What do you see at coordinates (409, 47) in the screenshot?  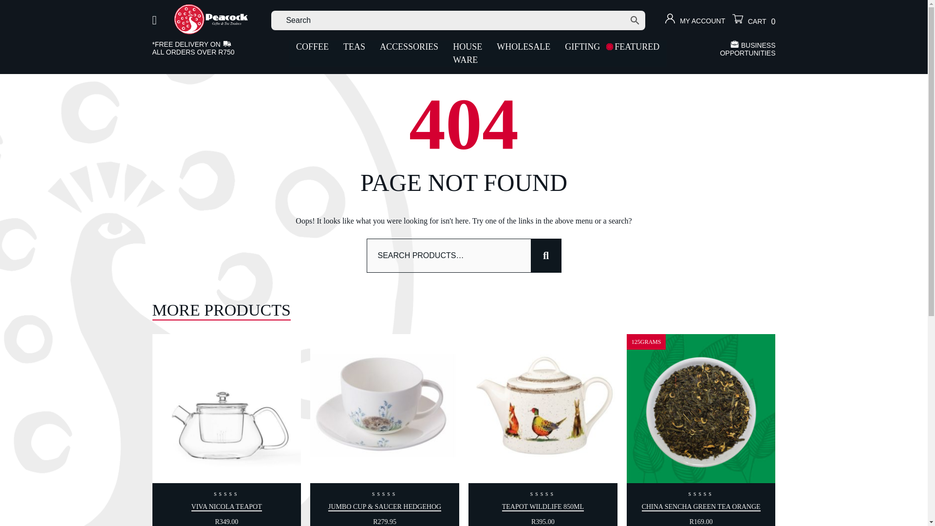 I see `ACCESSORIES` at bounding box center [409, 47].